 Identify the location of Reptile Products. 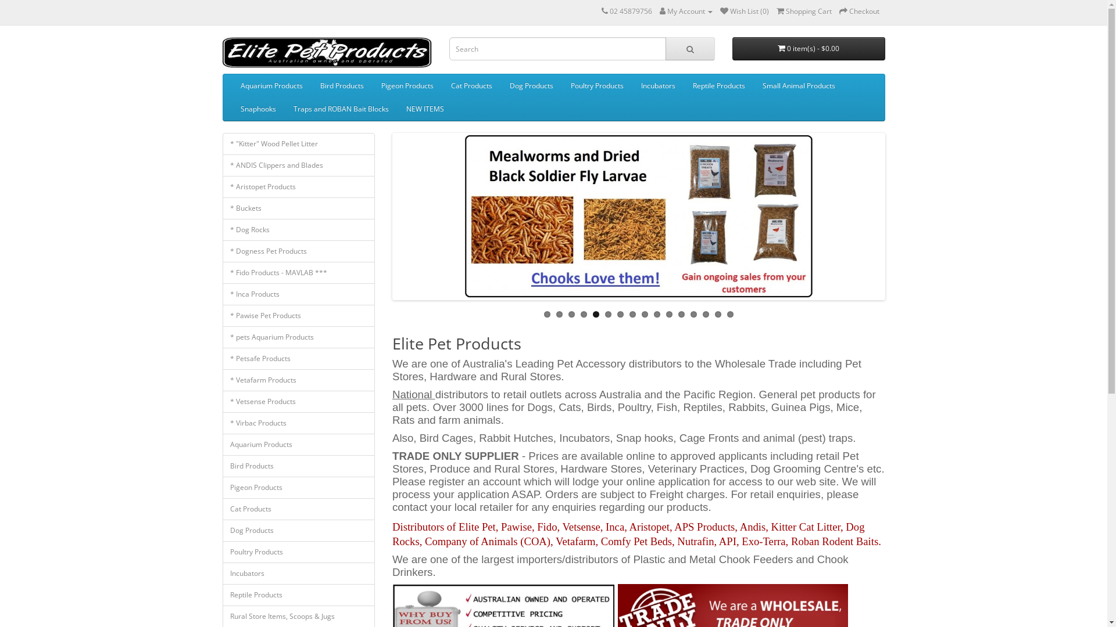
(718, 86).